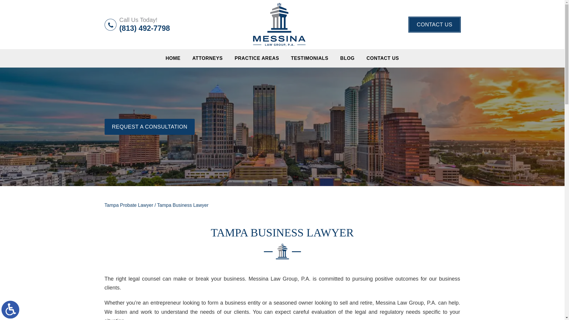 The width and height of the screenshot is (569, 320). I want to click on Switch to ADA Accessible Theme, so click(10, 309).